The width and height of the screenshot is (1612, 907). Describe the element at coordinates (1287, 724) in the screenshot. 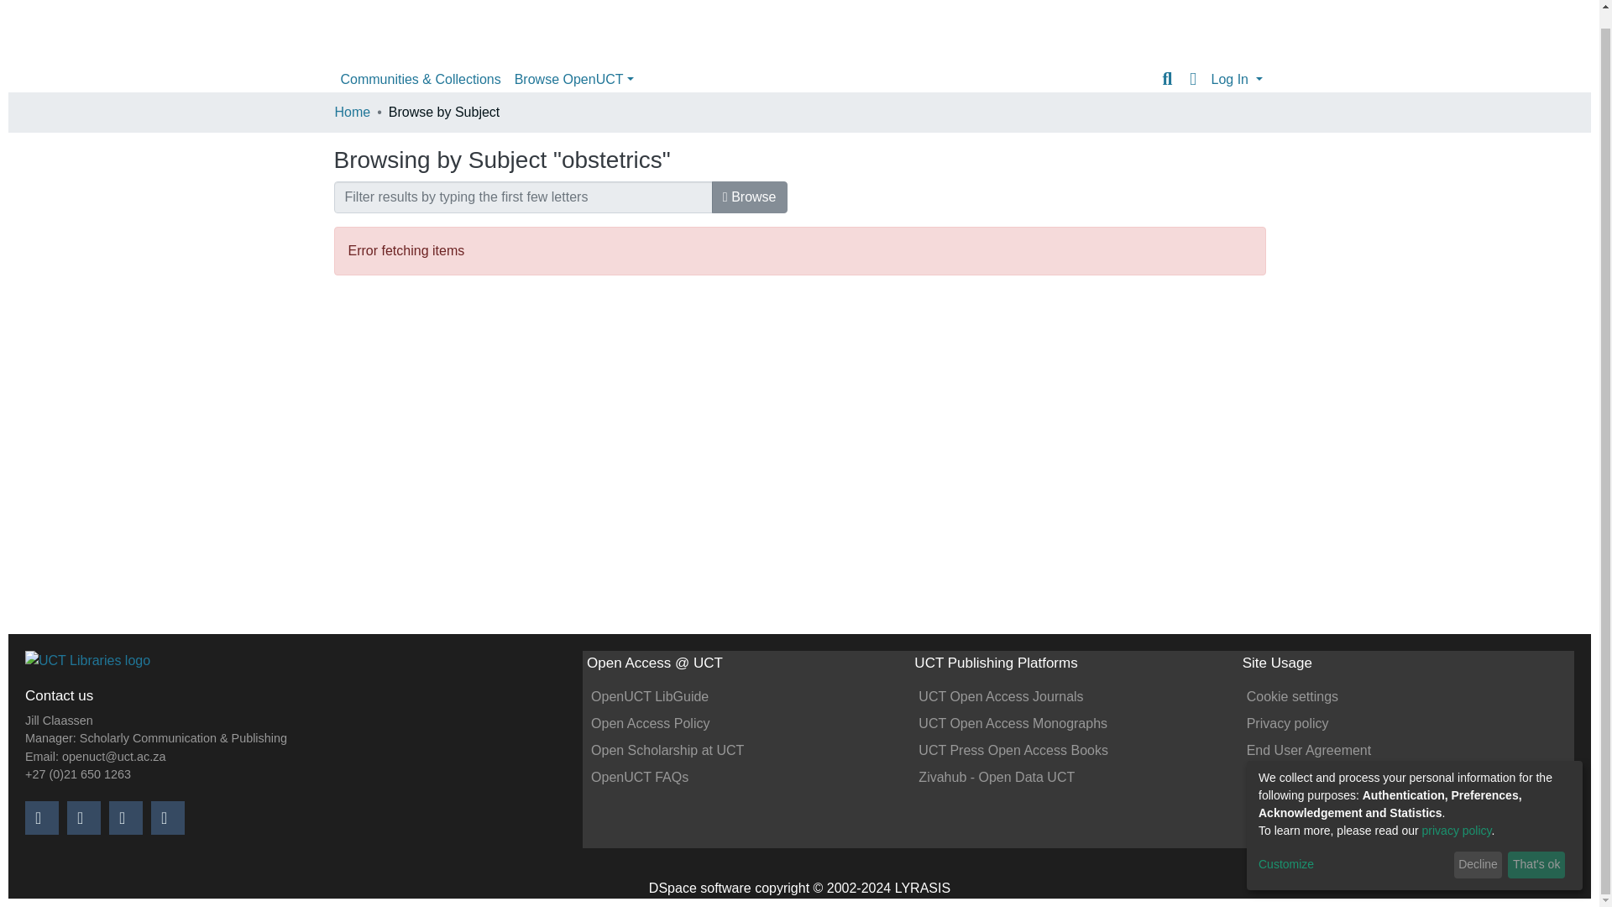

I see `Privacy policy` at that location.